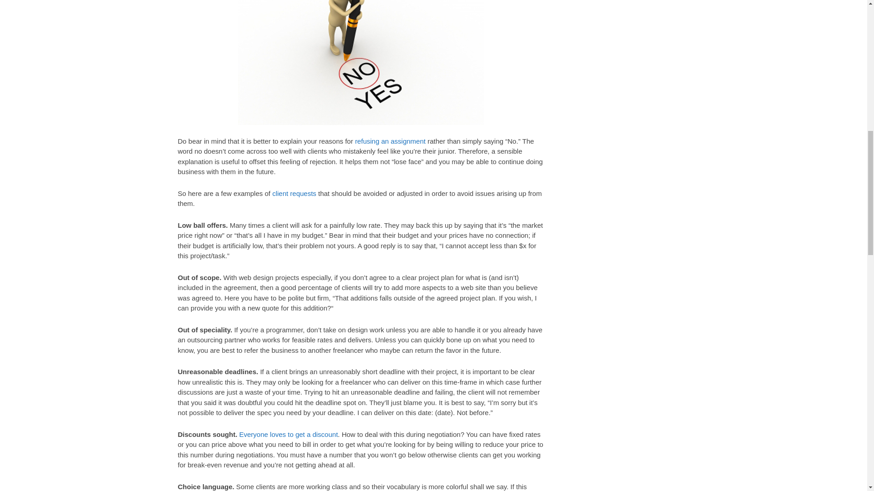 The width and height of the screenshot is (874, 491). What do you see at coordinates (294, 193) in the screenshot?
I see `client requests` at bounding box center [294, 193].